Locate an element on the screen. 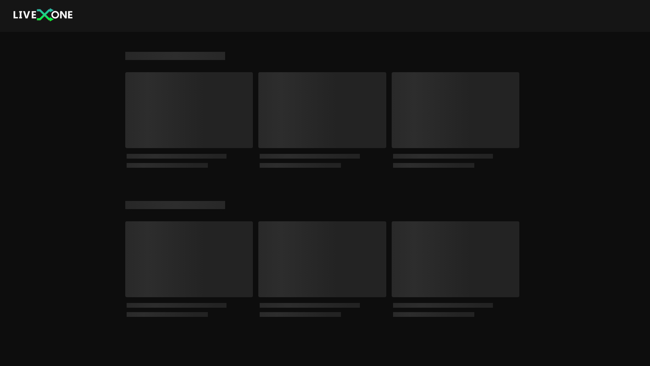  LiveOne on YouTube is located at coordinates (500, 349).